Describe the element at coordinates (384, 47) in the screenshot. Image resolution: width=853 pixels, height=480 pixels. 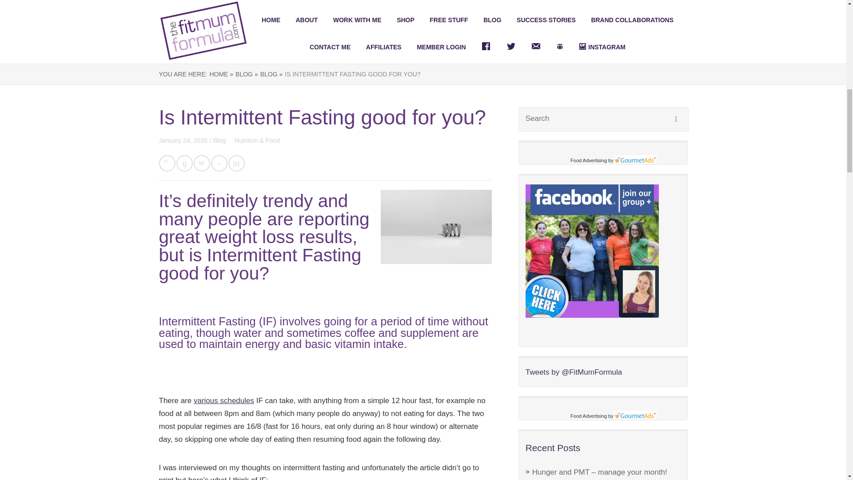
I see `AFFILIATES` at that location.